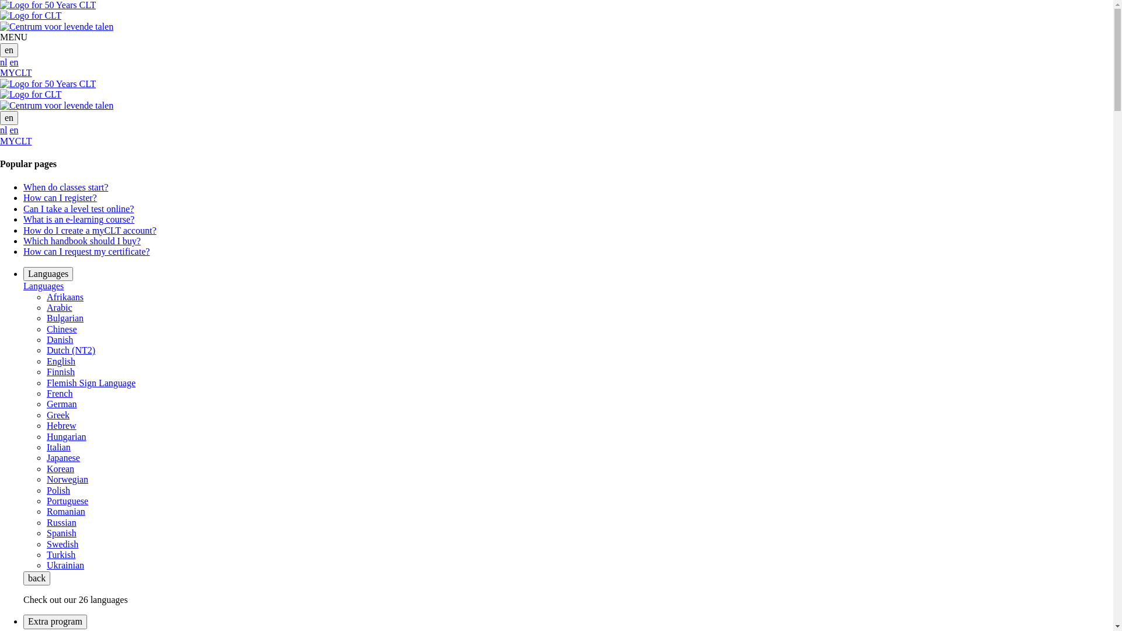  Describe the element at coordinates (65, 566) in the screenshot. I see `Ukrainian` at that location.